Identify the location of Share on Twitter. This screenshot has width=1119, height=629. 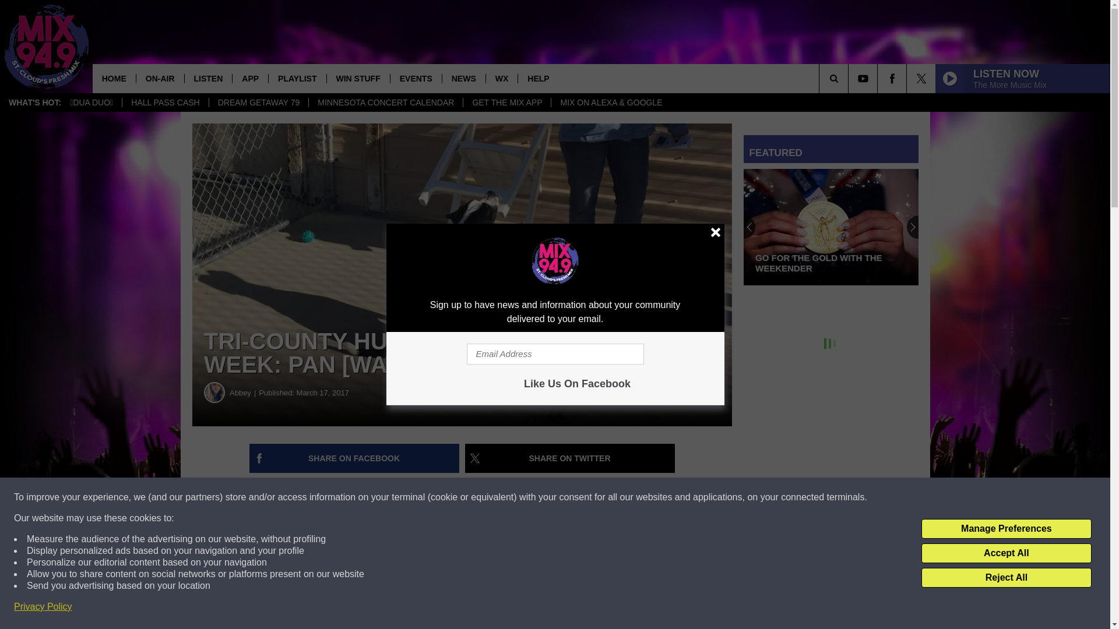
(570, 458).